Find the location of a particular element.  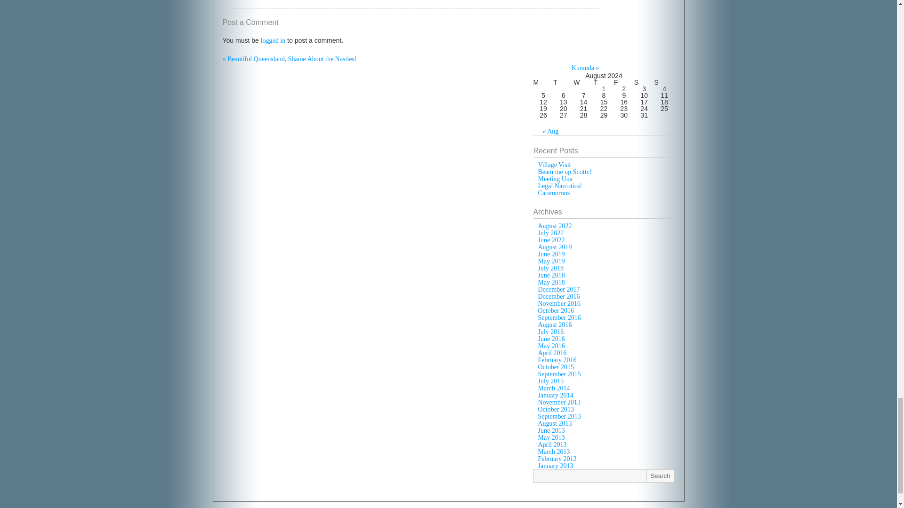

August 2022 is located at coordinates (555, 226).